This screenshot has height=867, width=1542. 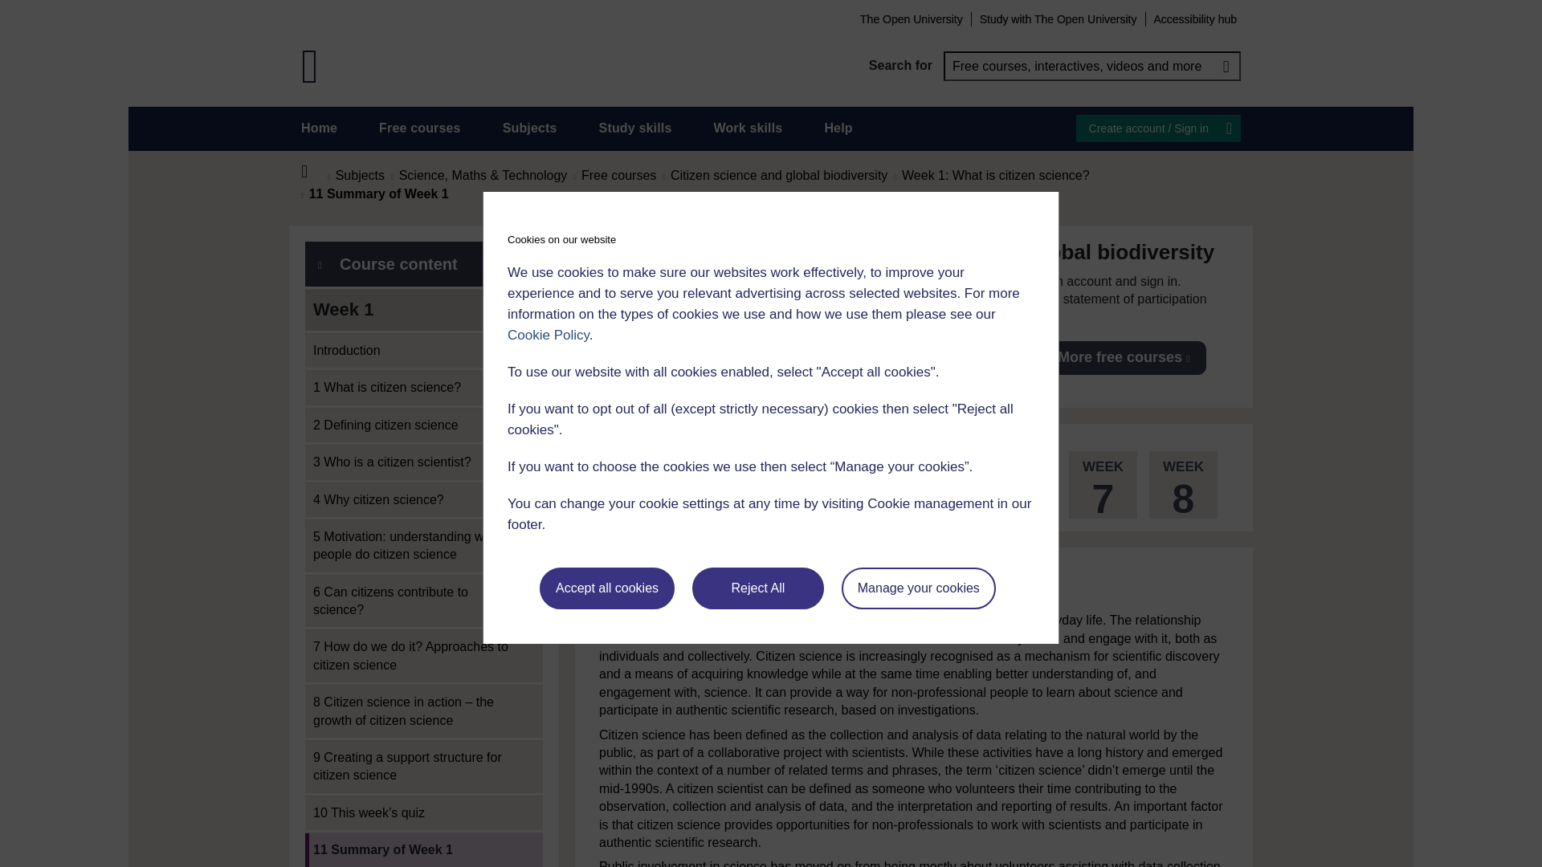 What do you see at coordinates (548, 335) in the screenshot?
I see `Cookie Policy` at bounding box center [548, 335].